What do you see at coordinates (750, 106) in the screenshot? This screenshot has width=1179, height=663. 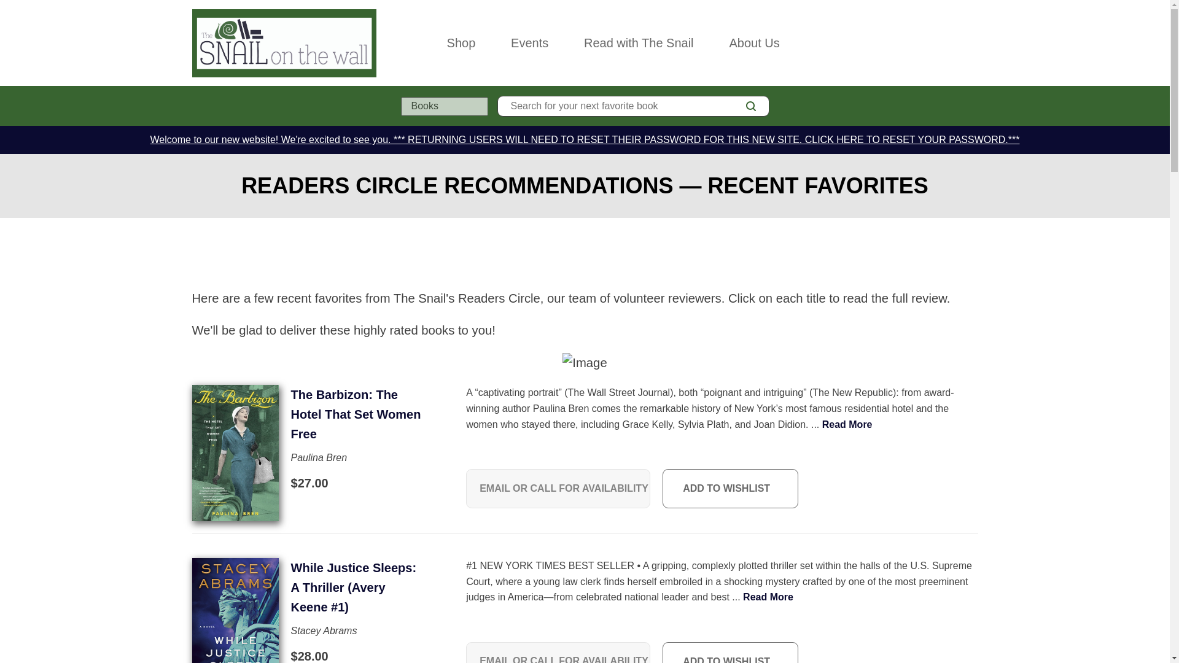 I see `Log in` at bounding box center [750, 106].